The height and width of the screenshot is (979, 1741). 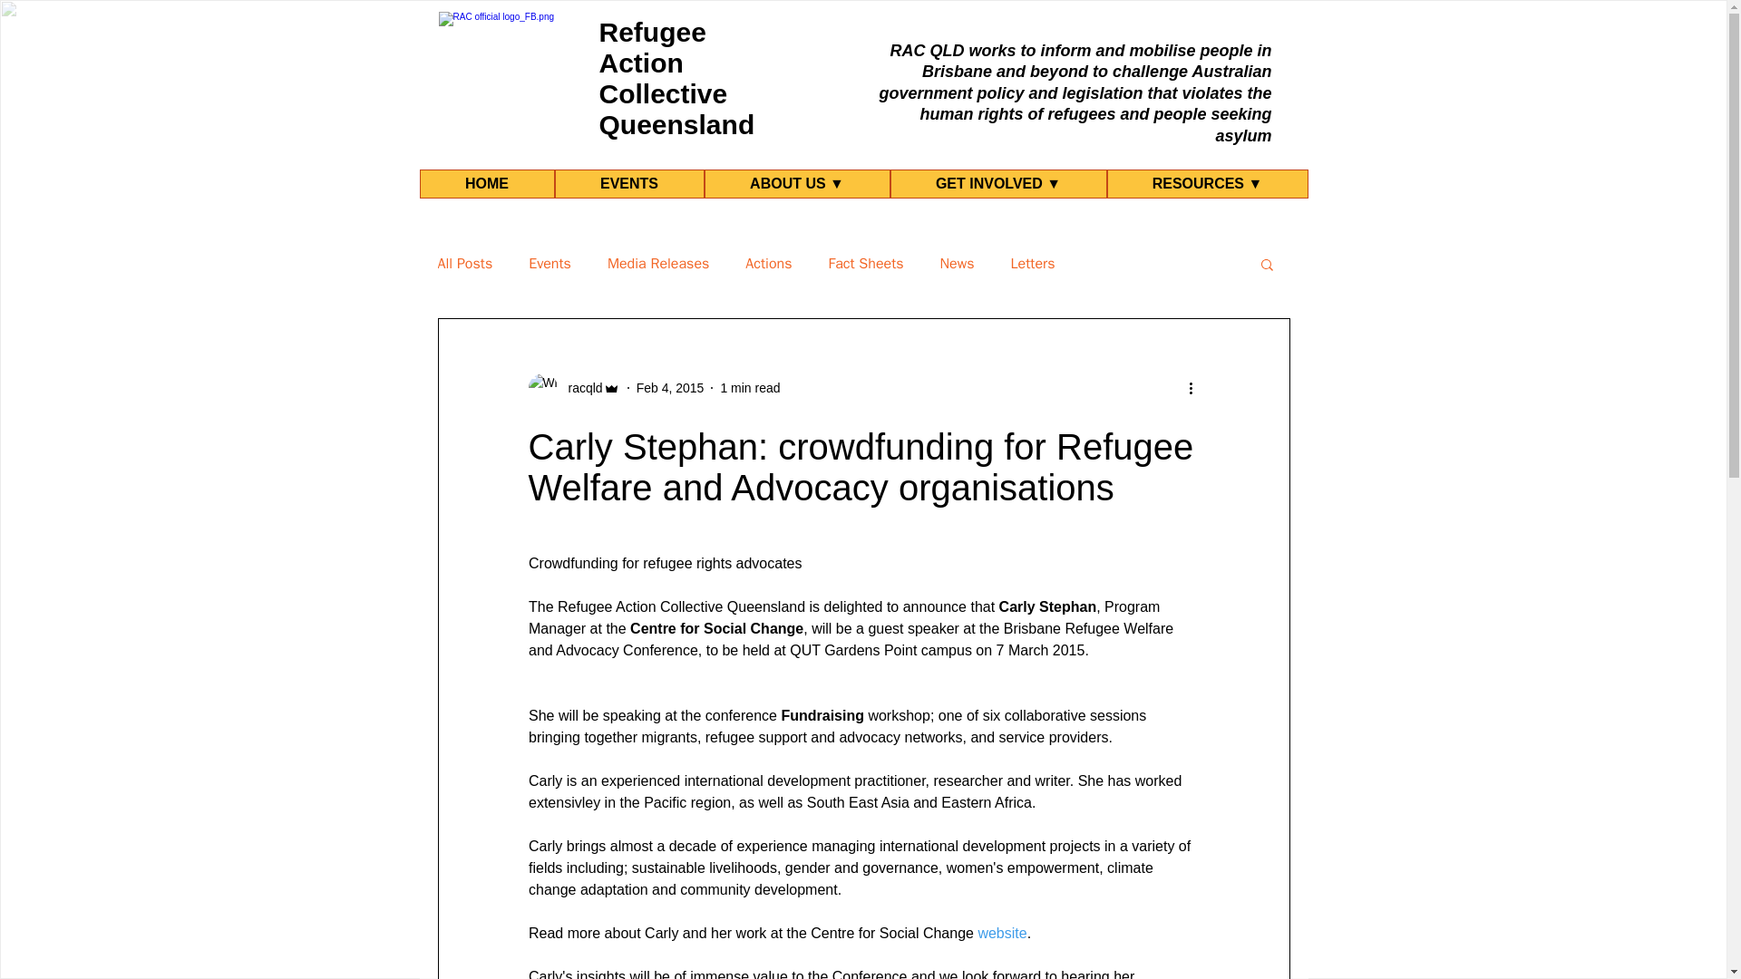 I want to click on Fact Sheets, so click(x=865, y=263).